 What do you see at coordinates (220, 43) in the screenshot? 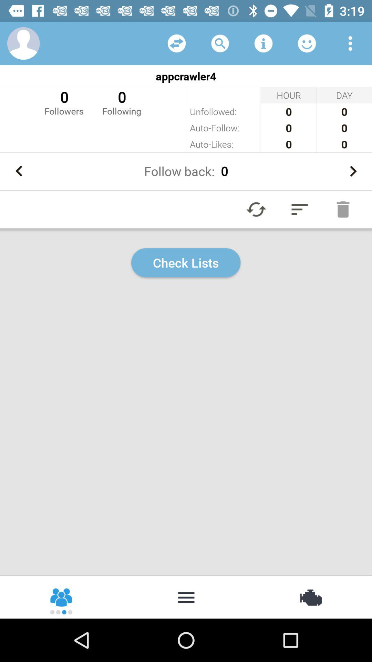
I see `turn off icon above appcrawler4 item` at bounding box center [220, 43].